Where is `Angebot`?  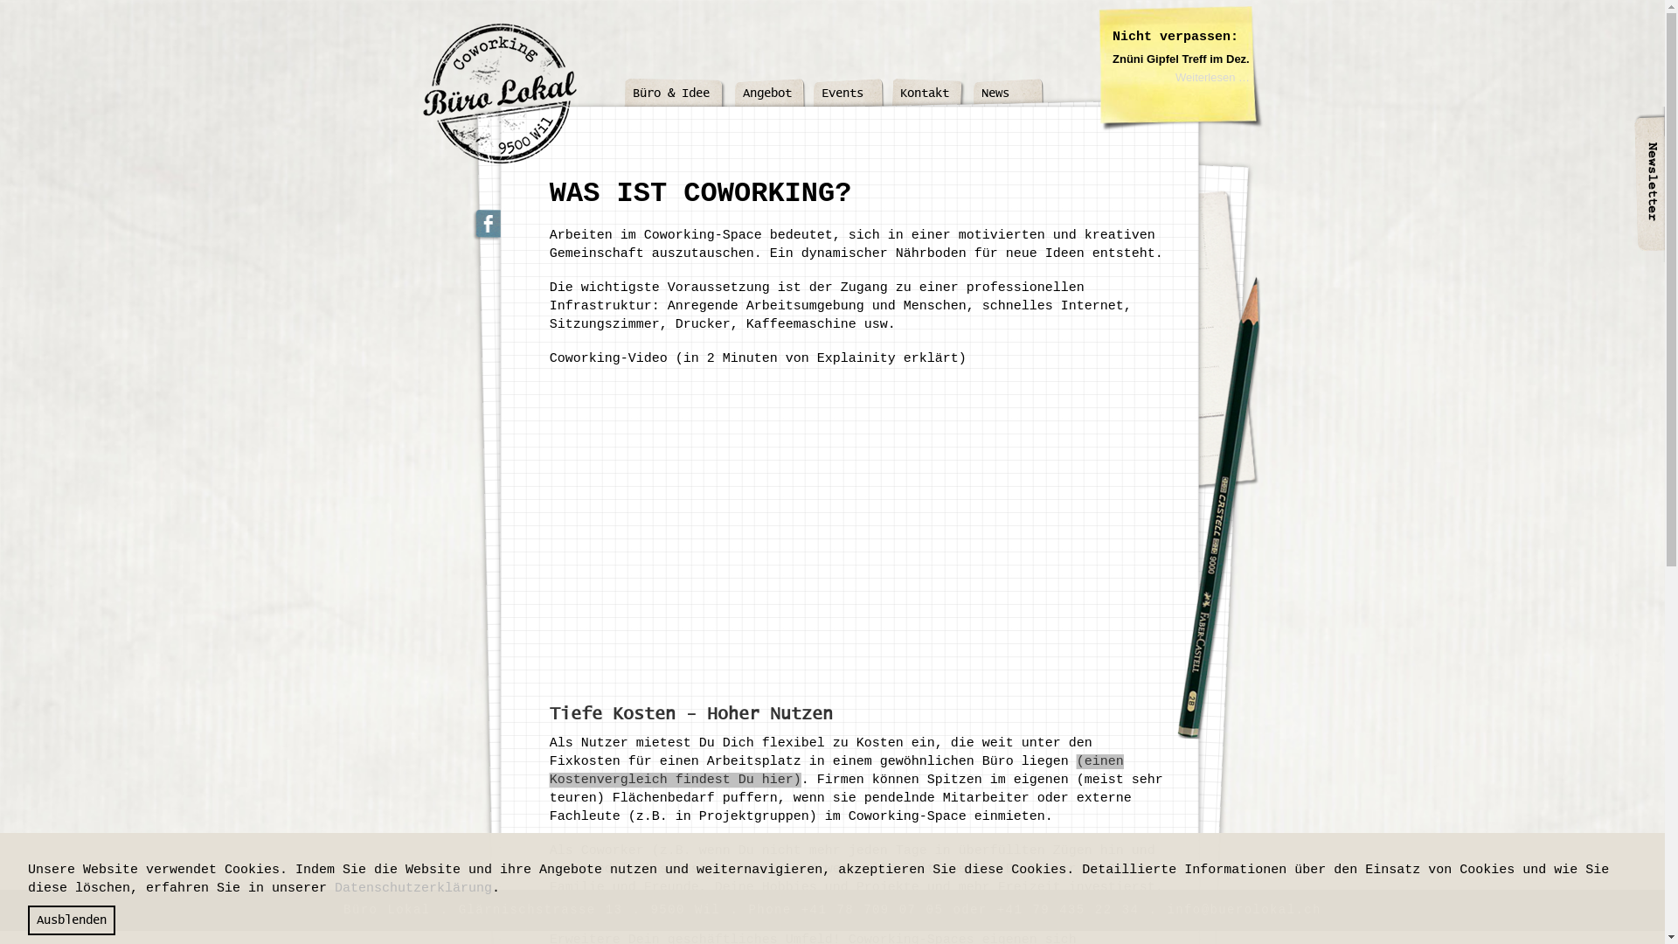 Angebot is located at coordinates (770, 96).